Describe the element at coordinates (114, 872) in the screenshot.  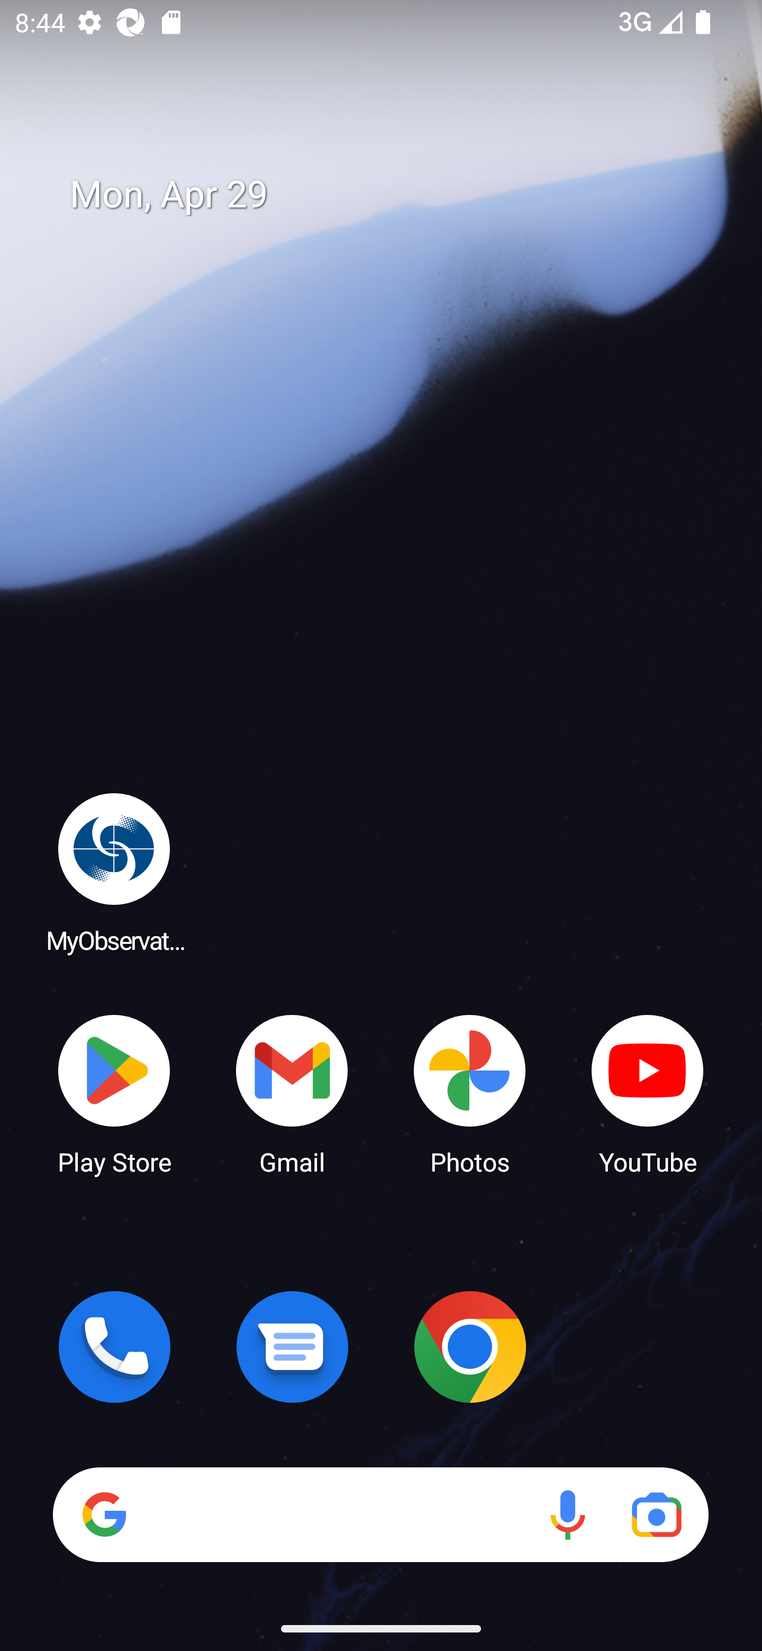
I see `MyObservatory` at that location.